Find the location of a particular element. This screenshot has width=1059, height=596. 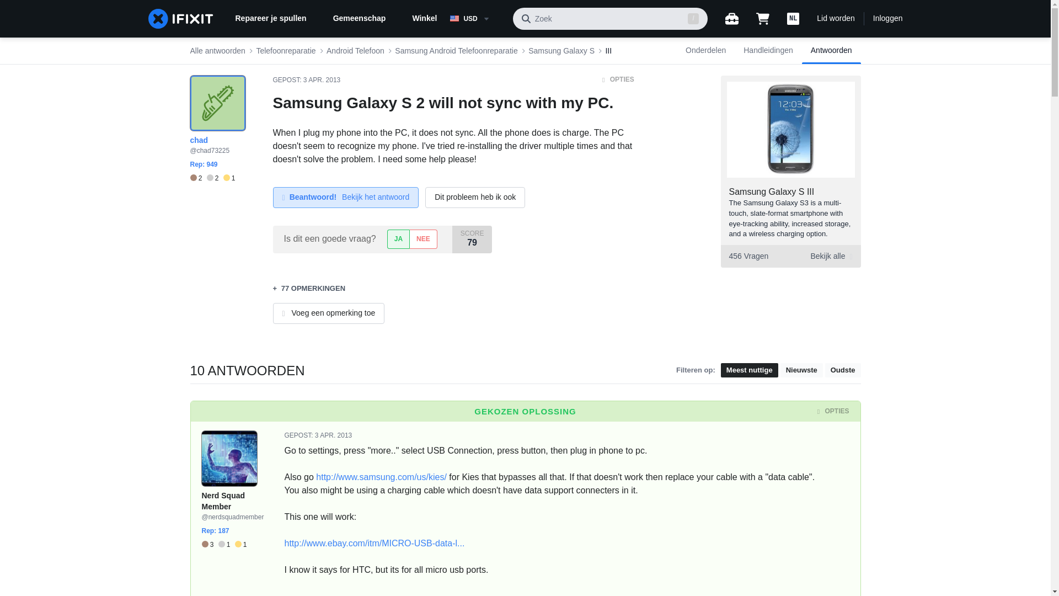

Alle antwoorden is located at coordinates (217, 51).